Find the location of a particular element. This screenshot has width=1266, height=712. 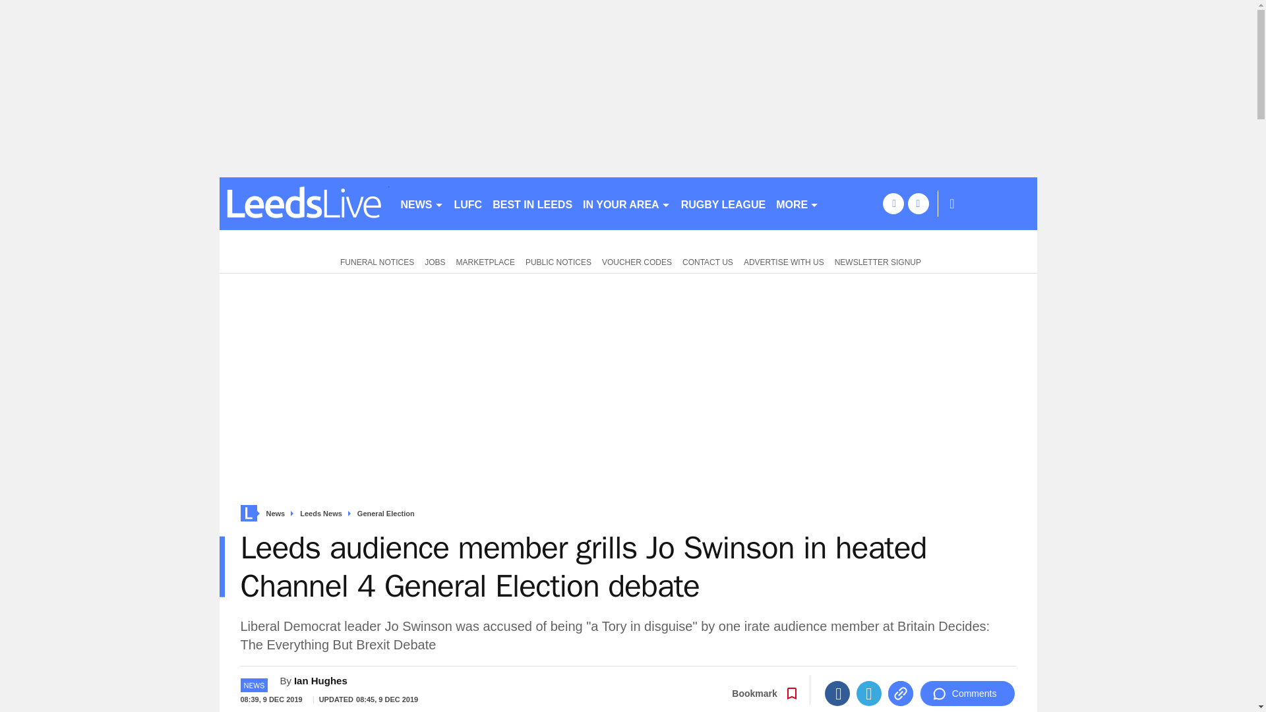

frontpage is located at coordinates (248, 513).